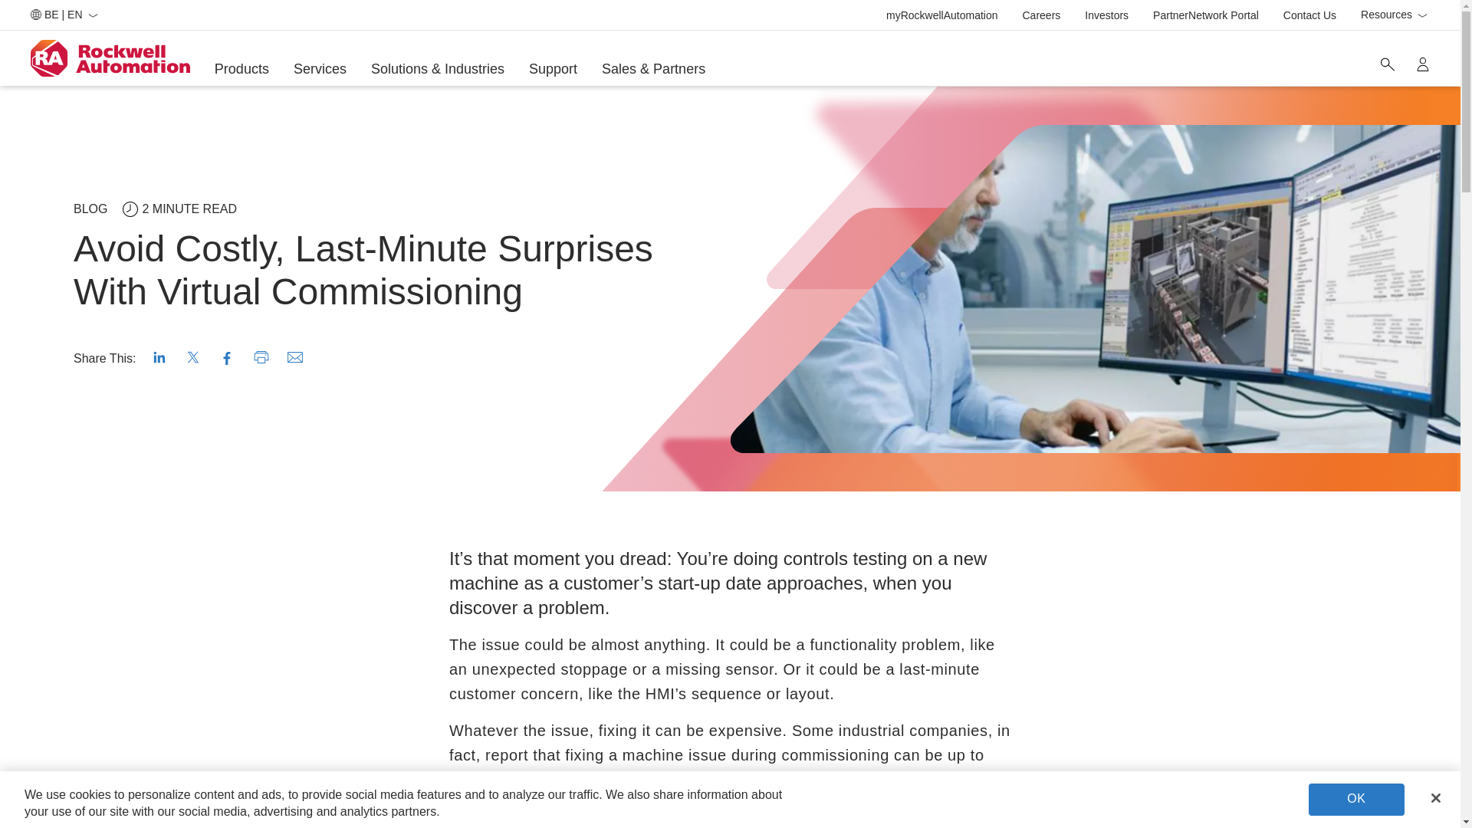 The width and height of the screenshot is (1472, 828). I want to click on Chevron DownChevron Down, so click(941, 15).